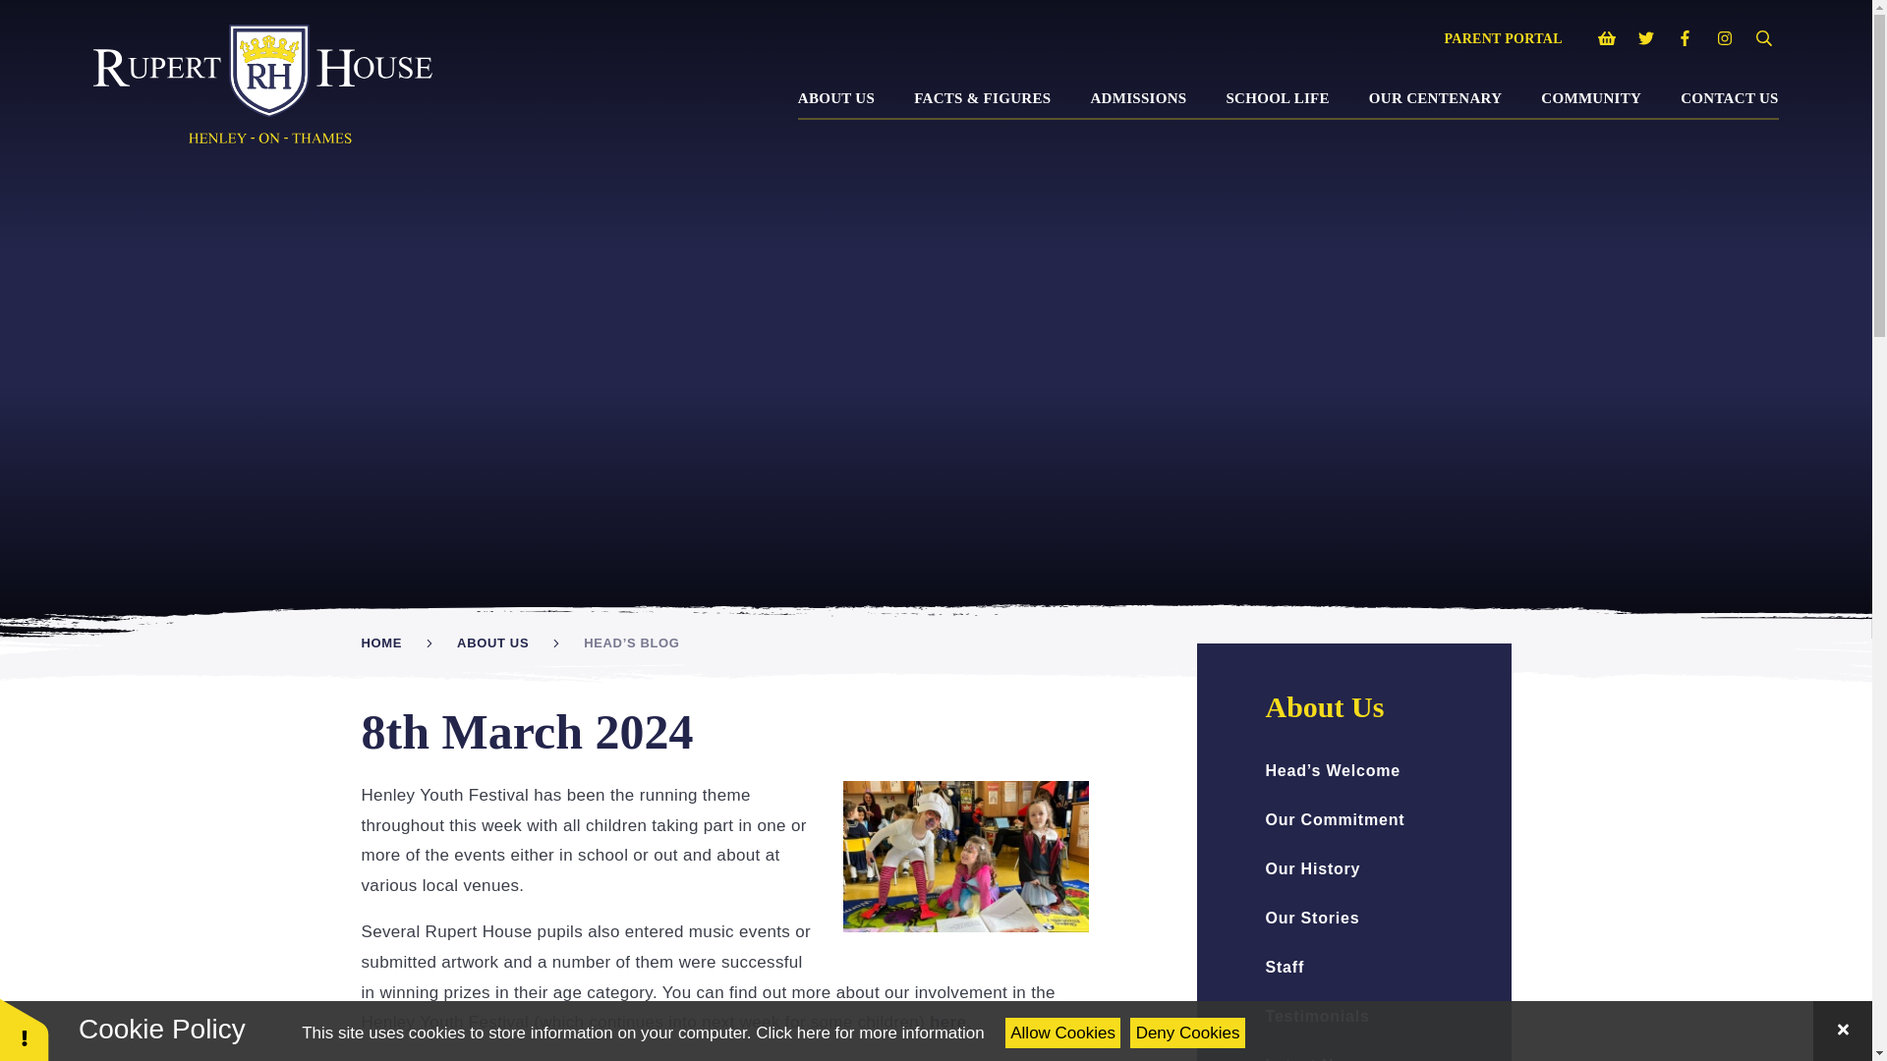 The image size is (1887, 1061). I want to click on ABOUT US, so click(836, 97).